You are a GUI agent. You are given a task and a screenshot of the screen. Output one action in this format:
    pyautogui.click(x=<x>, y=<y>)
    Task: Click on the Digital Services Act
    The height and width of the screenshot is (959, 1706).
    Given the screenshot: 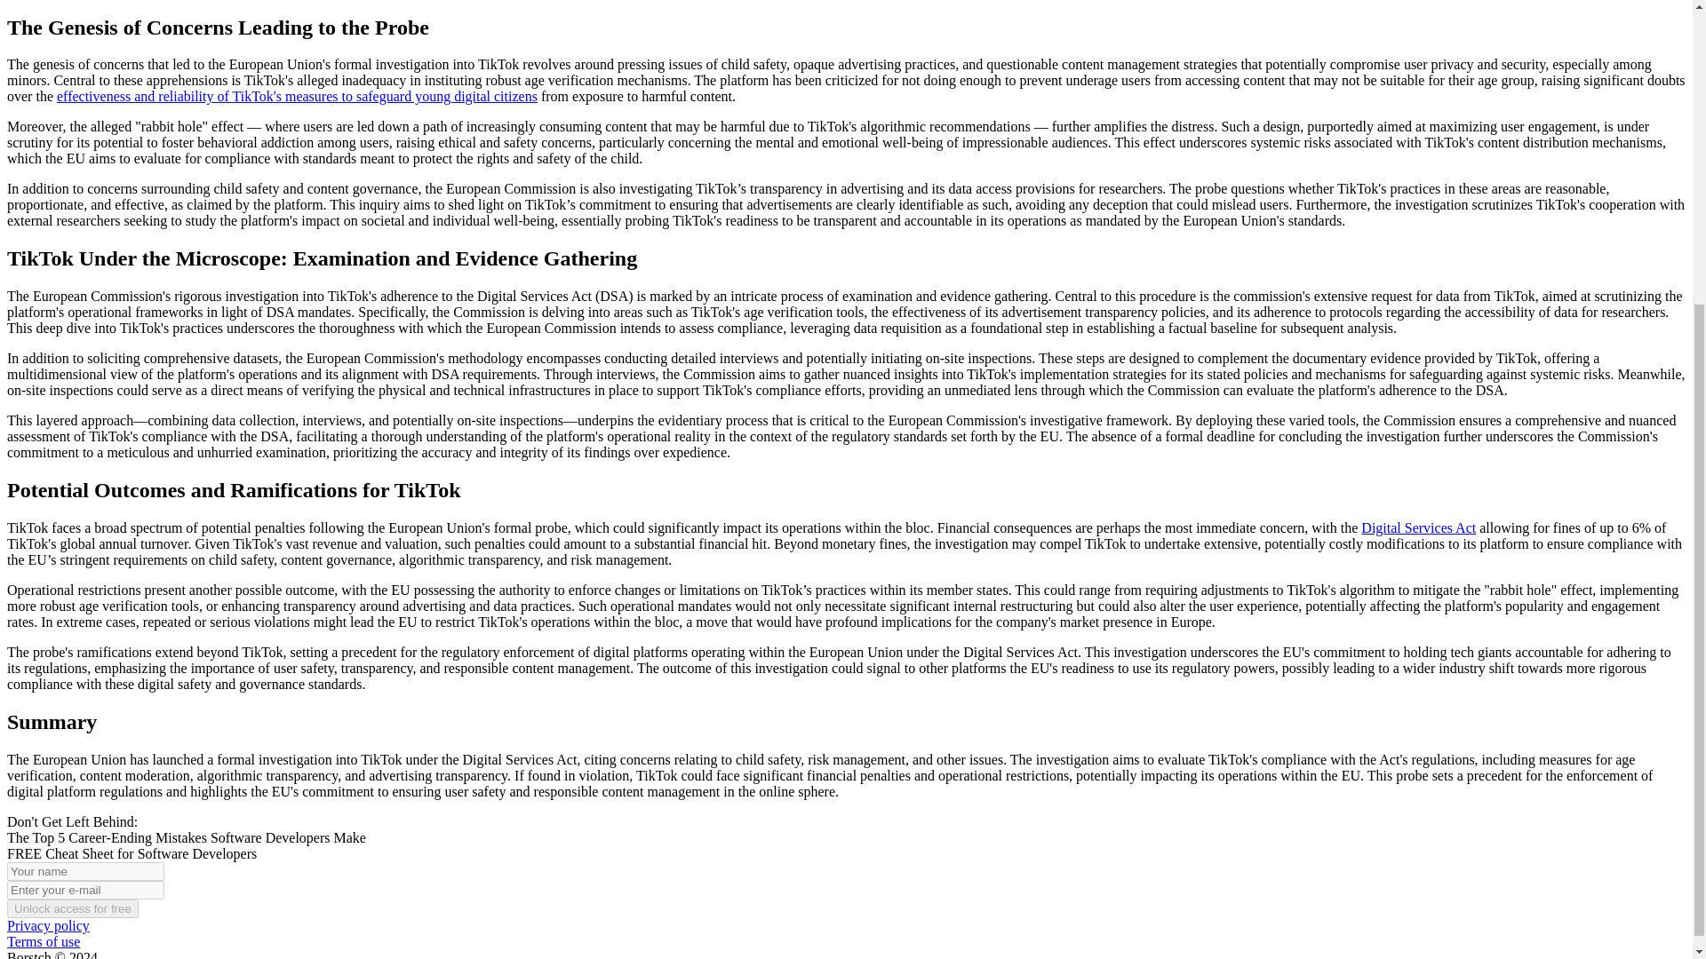 What is the action you would take?
    pyautogui.click(x=1418, y=527)
    